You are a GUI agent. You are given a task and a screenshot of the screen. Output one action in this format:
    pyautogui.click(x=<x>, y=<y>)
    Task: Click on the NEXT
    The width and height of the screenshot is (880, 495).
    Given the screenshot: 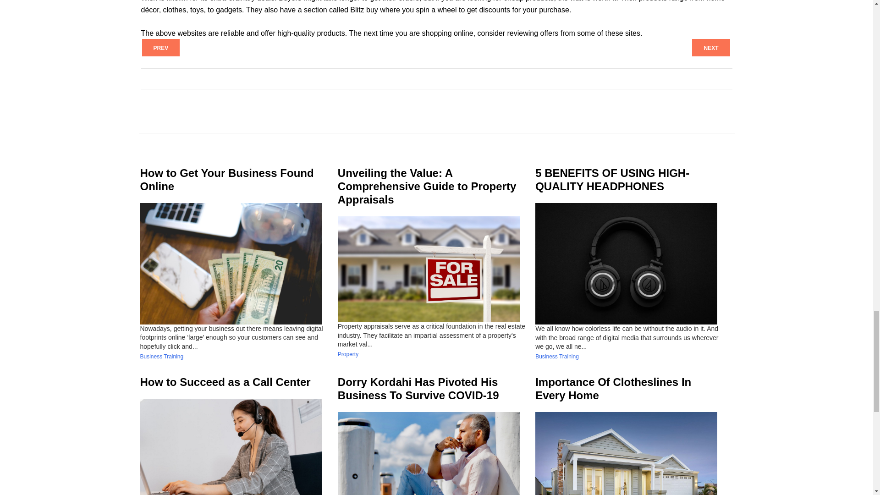 What is the action you would take?
    pyautogui.click(x=710, y=48)
    